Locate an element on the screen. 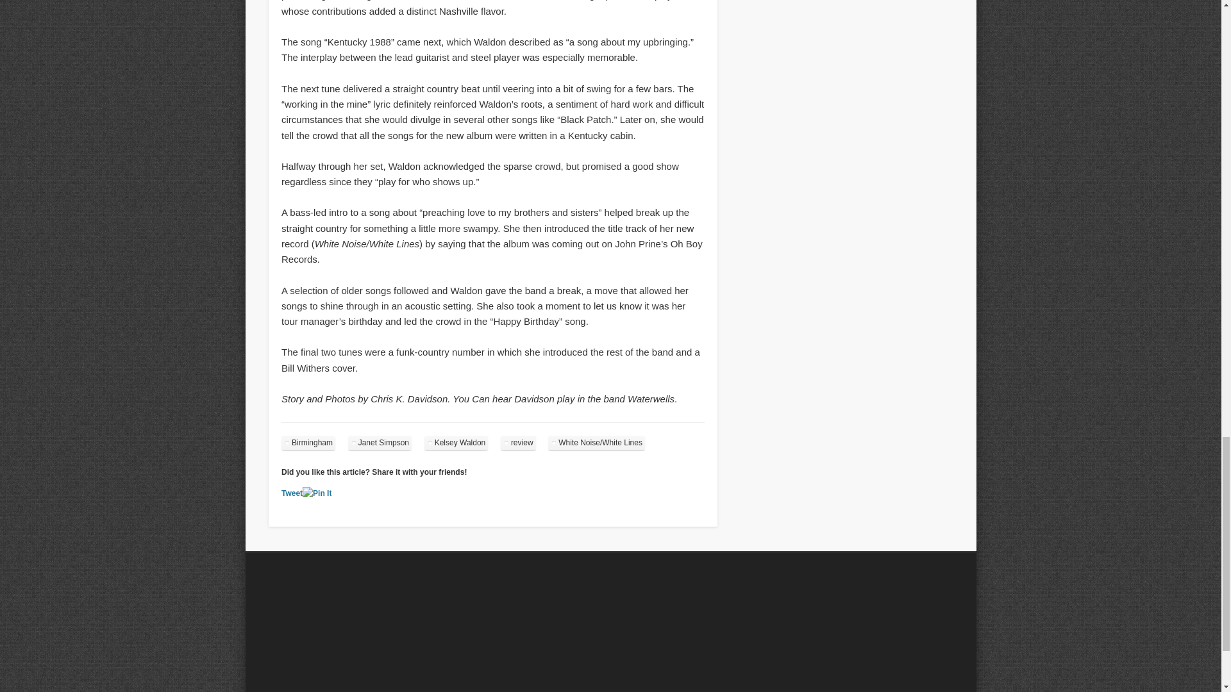 This screenshot has height=692, width=1231. Tweet is located at coordinates (292, 493).